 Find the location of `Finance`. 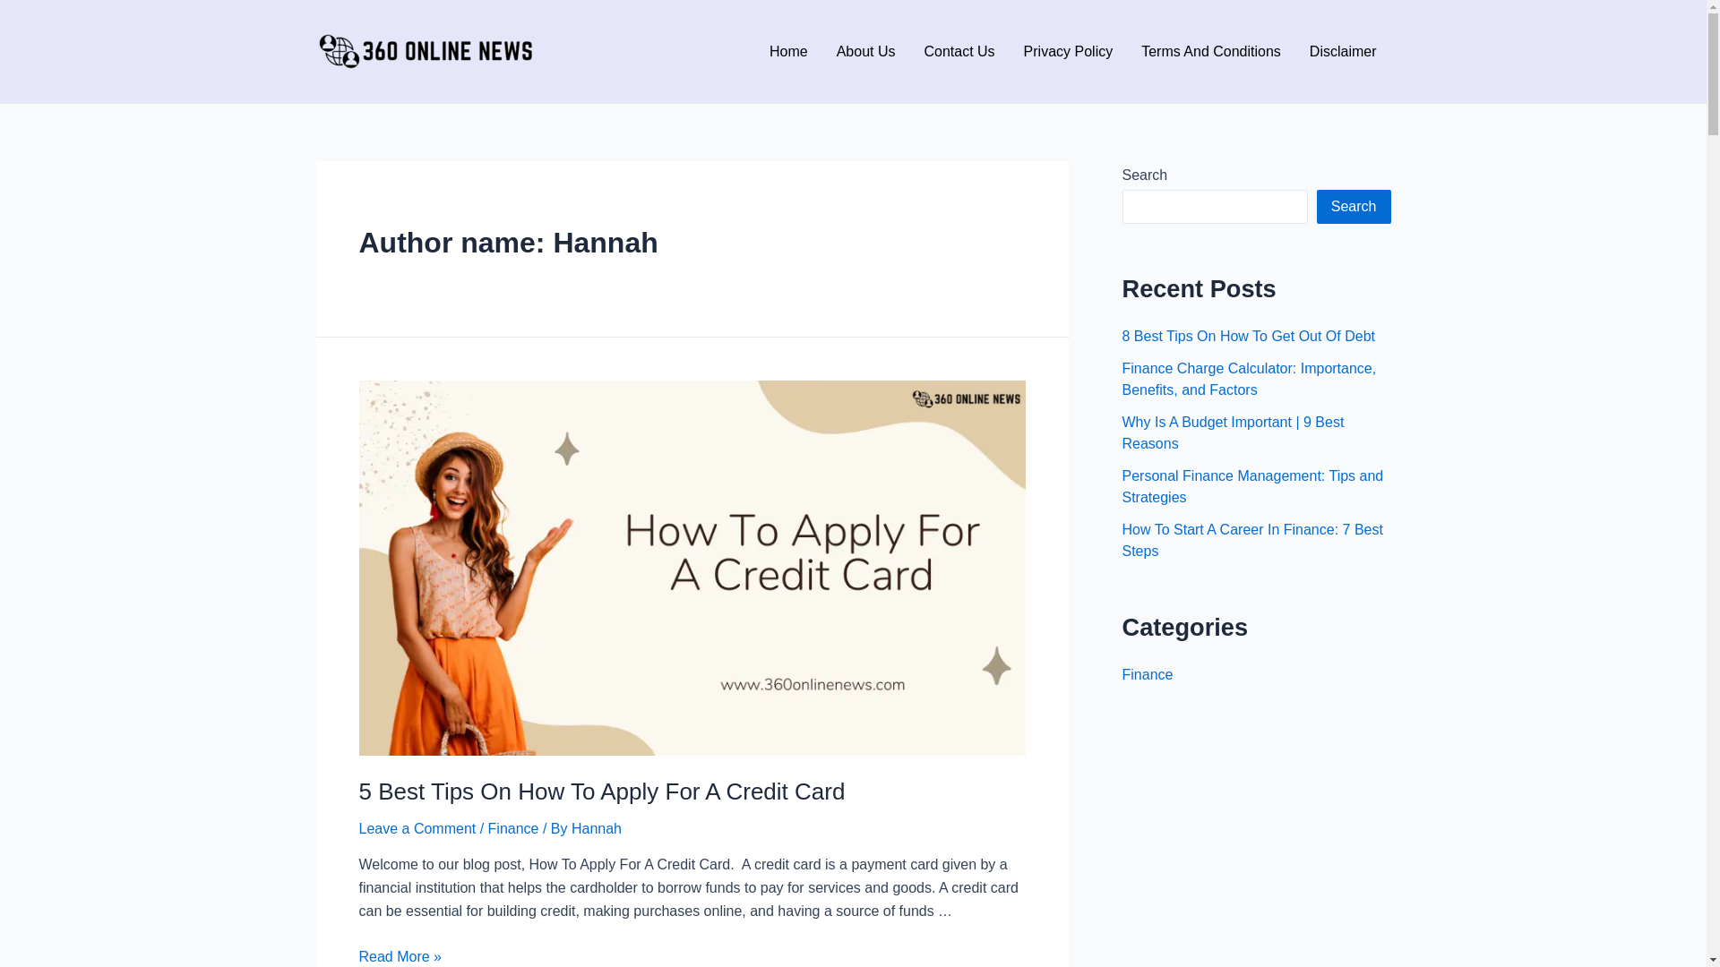

Finance is located at coordinates (514, 829).